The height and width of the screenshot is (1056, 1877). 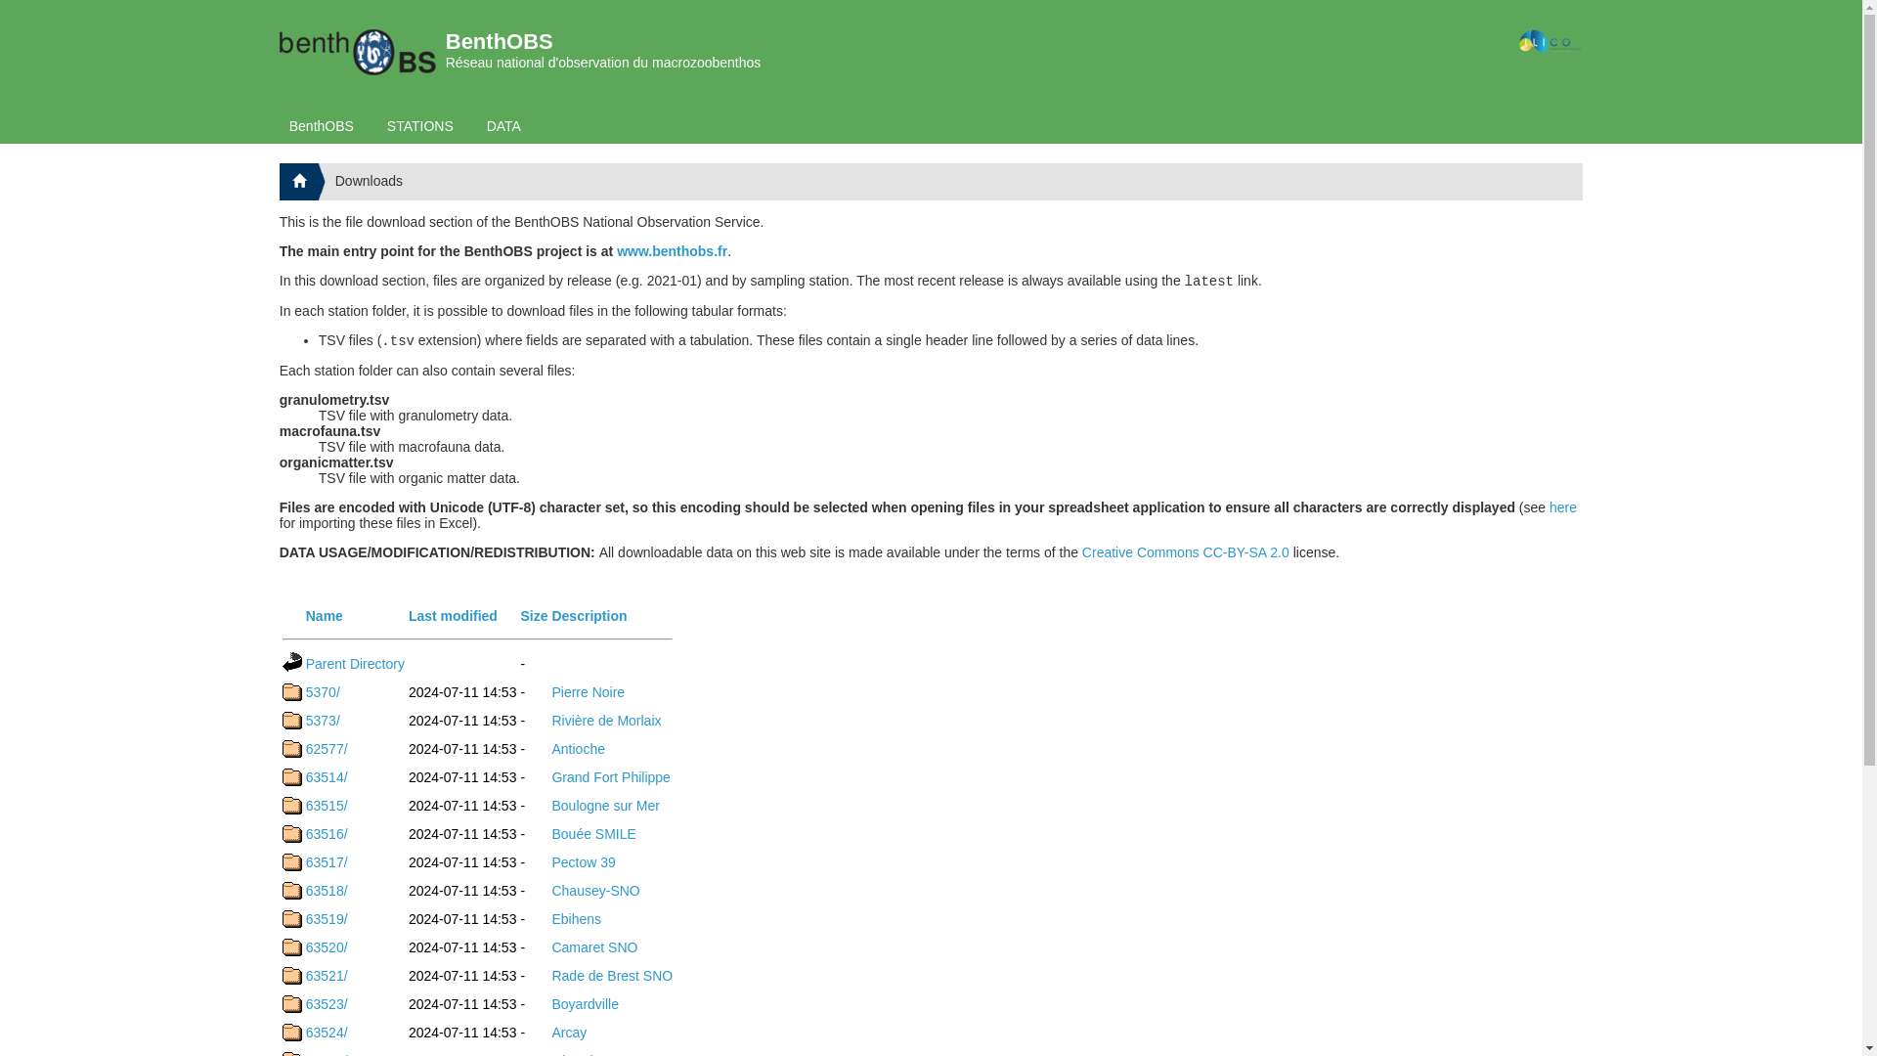 What do you see at coordinates (606, 806) in the screenshot?
I see `Boulogne sur Mer` at bounding box center [606, 806].